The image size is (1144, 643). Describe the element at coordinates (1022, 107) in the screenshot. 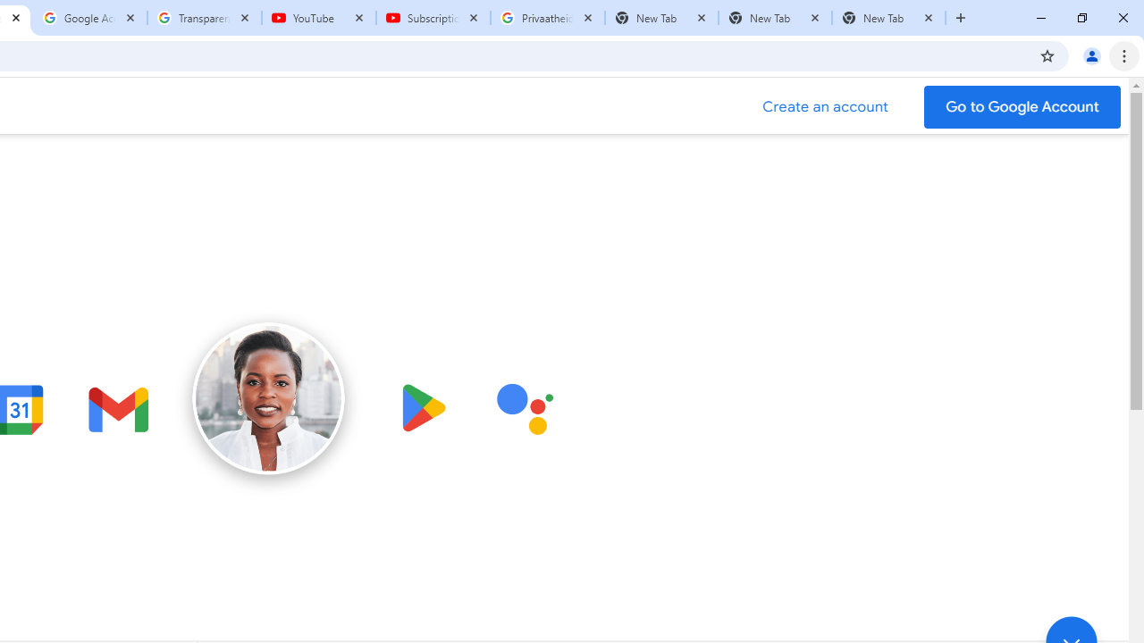

I see `Go to your Google Account` at that location.